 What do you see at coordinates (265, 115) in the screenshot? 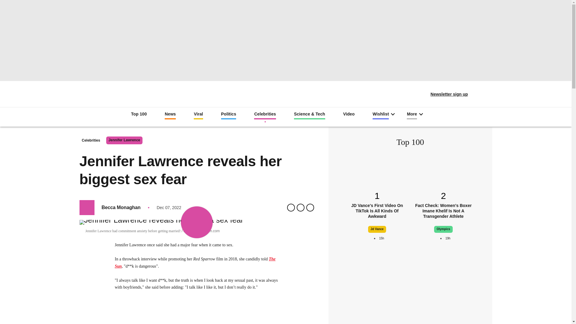
I see `Celebrities` at bounding box center [265, 115].